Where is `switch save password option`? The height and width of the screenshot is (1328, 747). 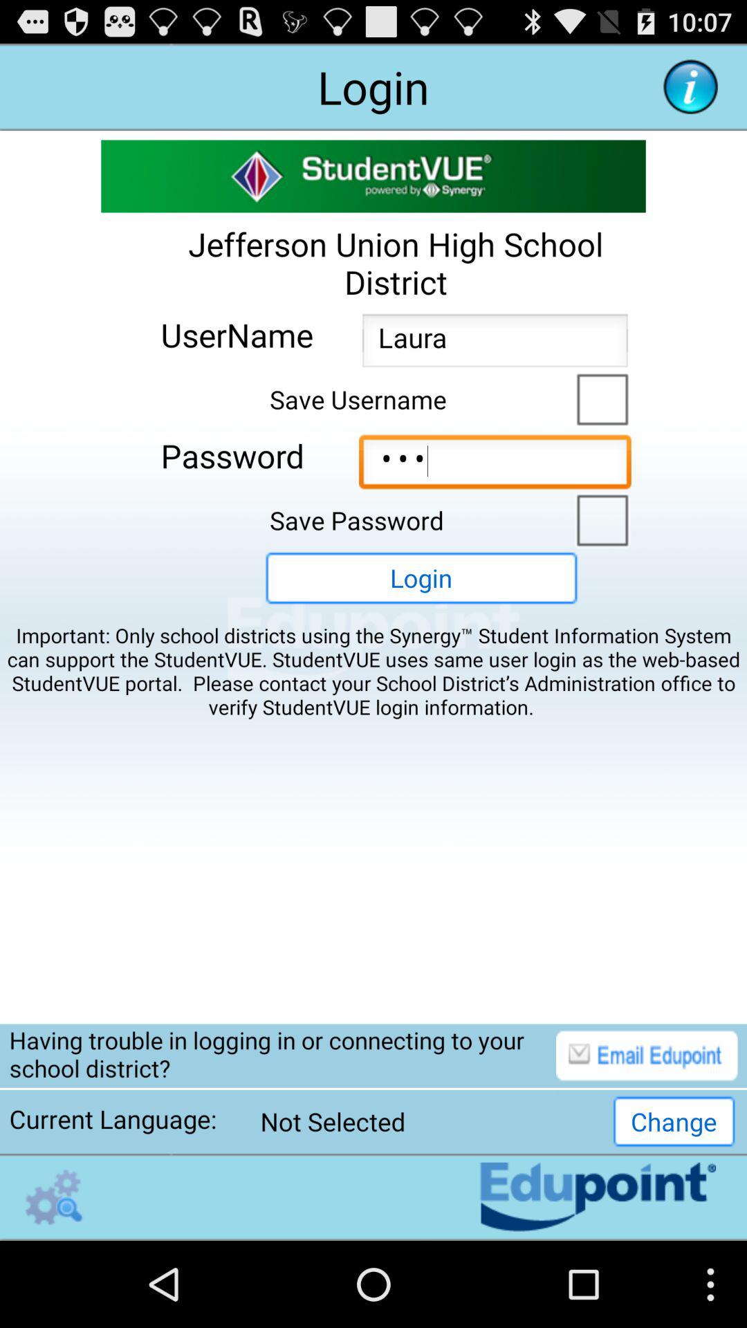 switch save password option is located at coordinates (599, 519).